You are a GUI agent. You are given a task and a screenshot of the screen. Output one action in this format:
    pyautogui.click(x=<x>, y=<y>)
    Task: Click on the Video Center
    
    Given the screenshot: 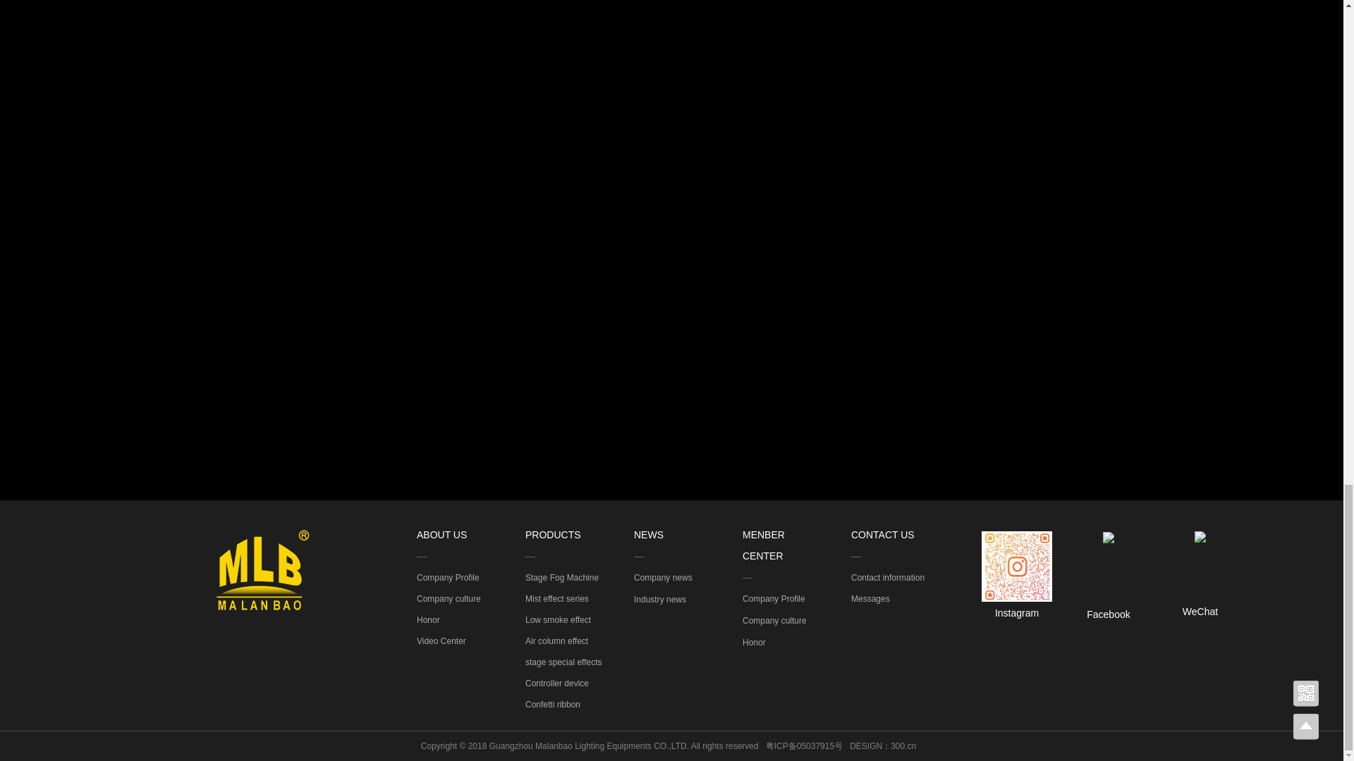 What is the action you would take?
    pyautogui.click(x=441, y=639)
    